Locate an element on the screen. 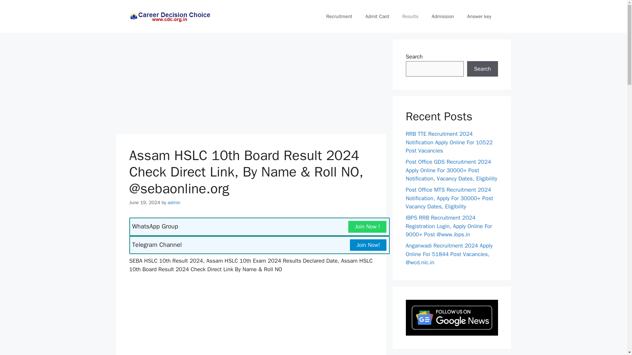 The image size is (632, 355). Advertisement is located at coordinates (250, 85).